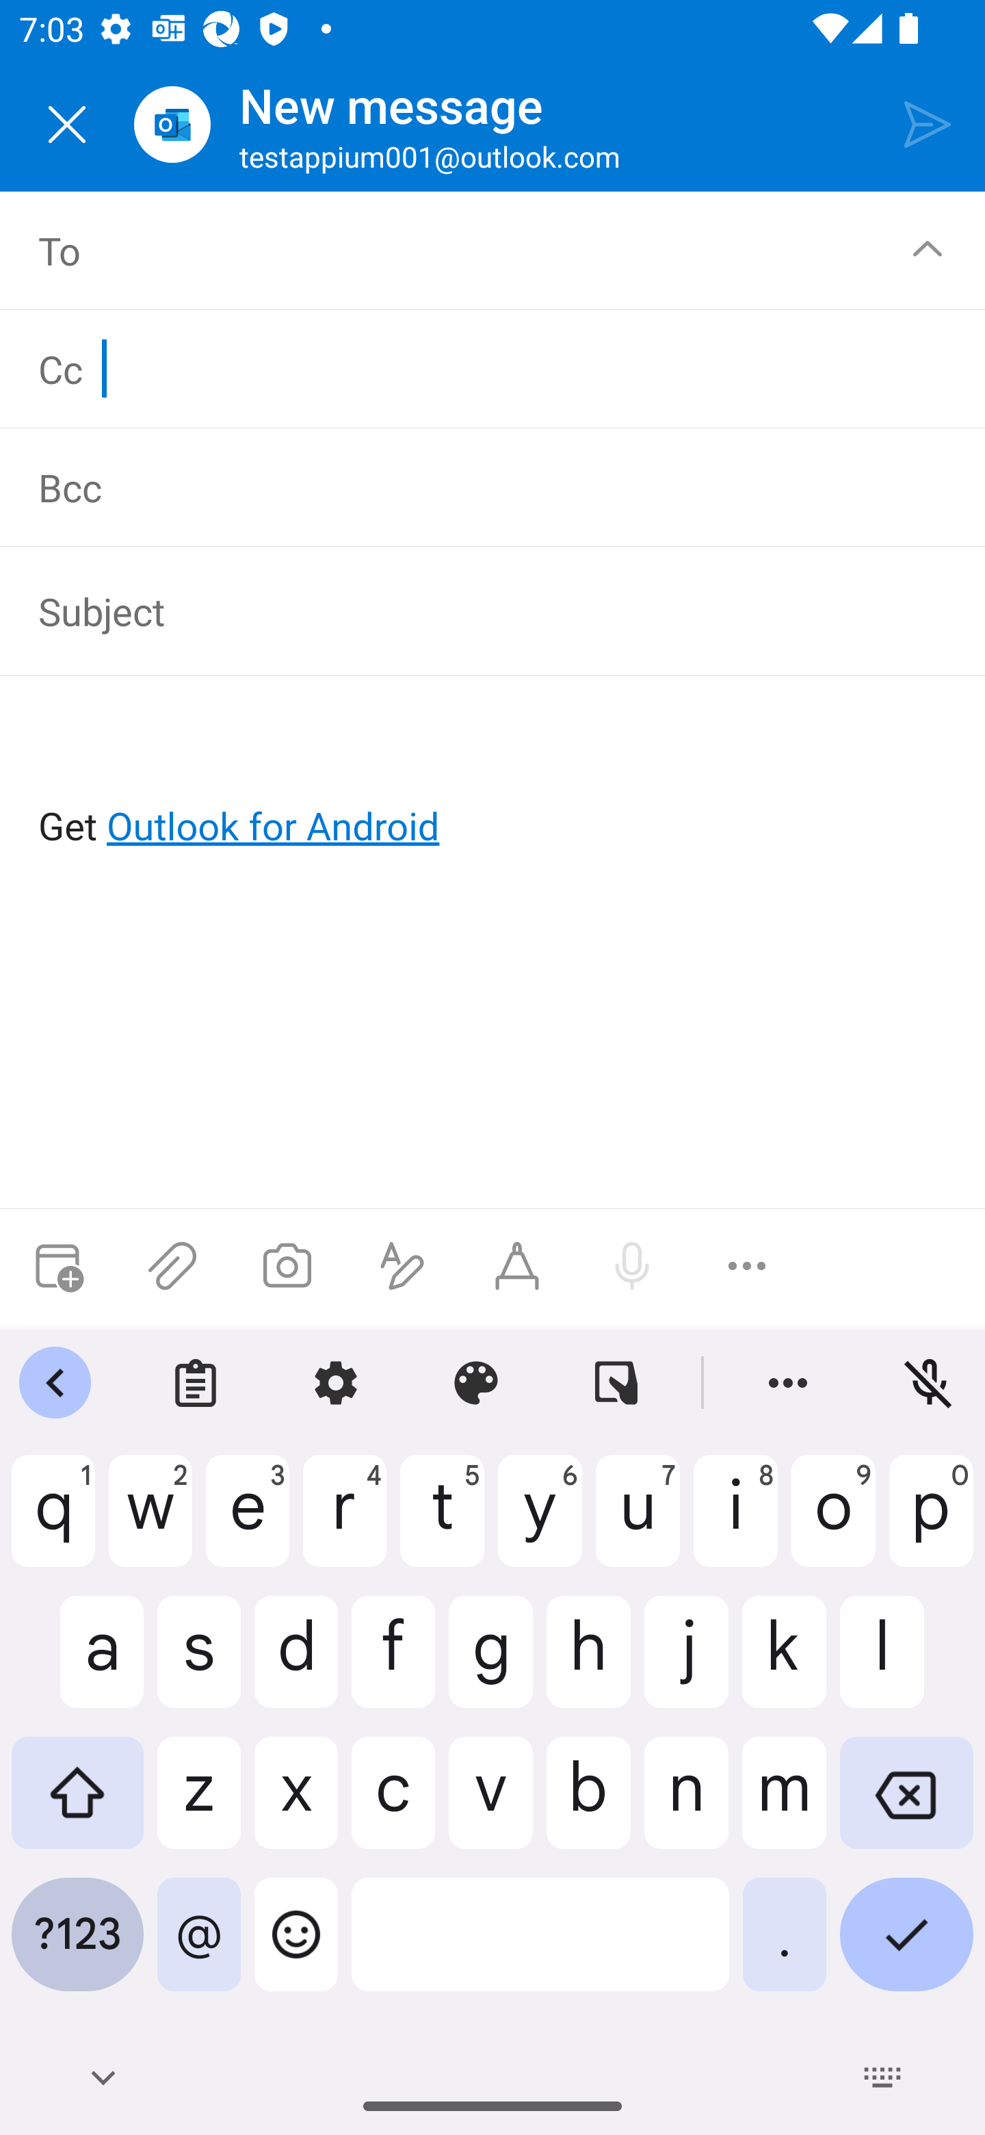  What do you see at coordinates (67, 125) in the screenshot?
I see `Close` at bounding box center [67, 125].